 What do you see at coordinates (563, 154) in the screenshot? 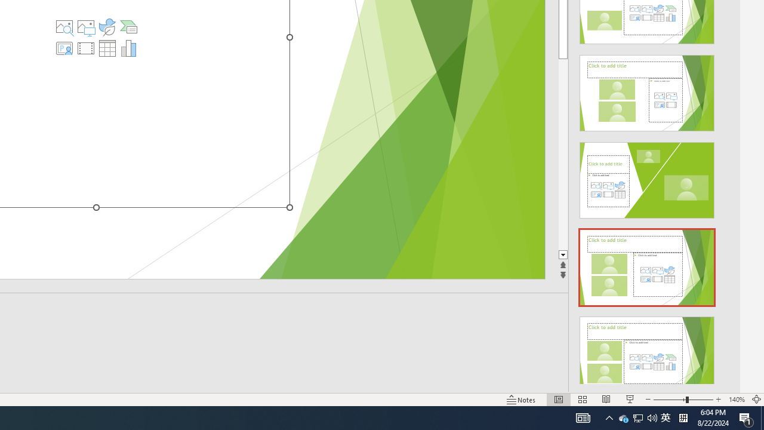
I see `Page down` at bounding box center [563, 154].